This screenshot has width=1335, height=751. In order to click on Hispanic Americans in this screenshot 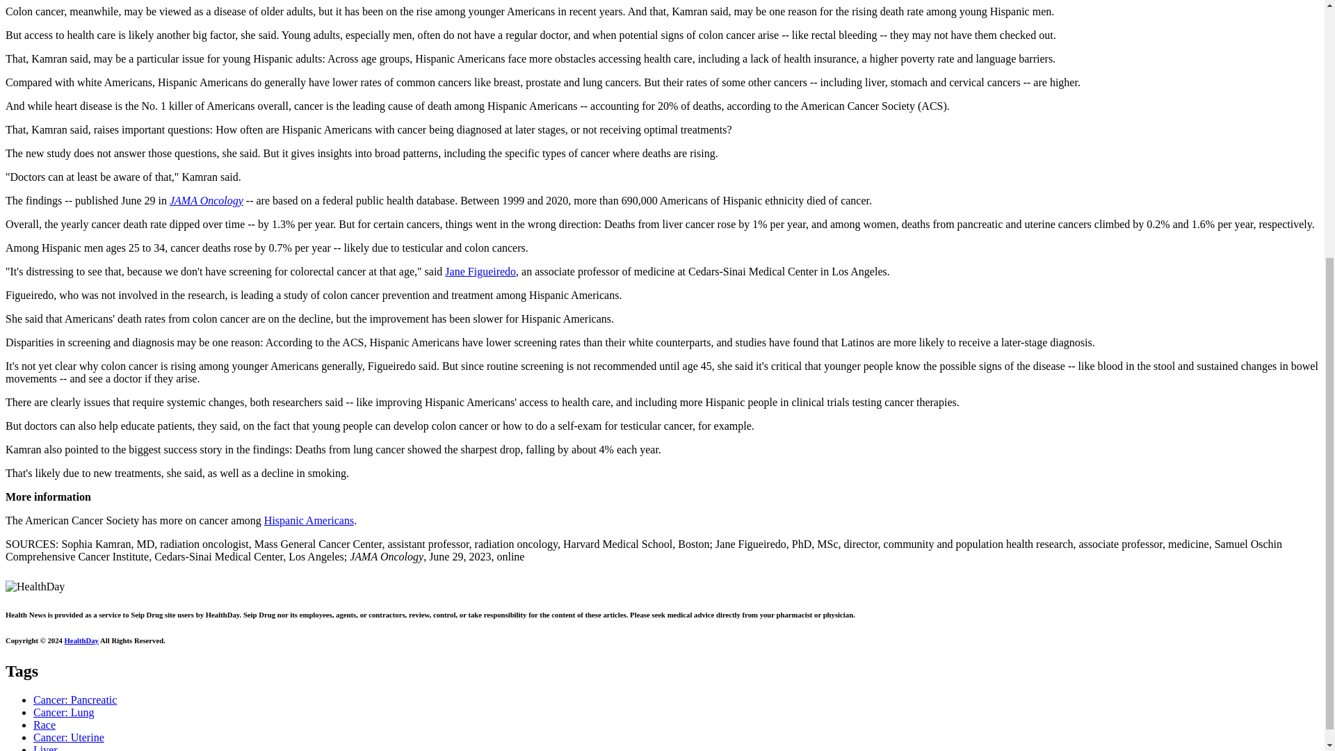, I will do `click(309, 520)`.